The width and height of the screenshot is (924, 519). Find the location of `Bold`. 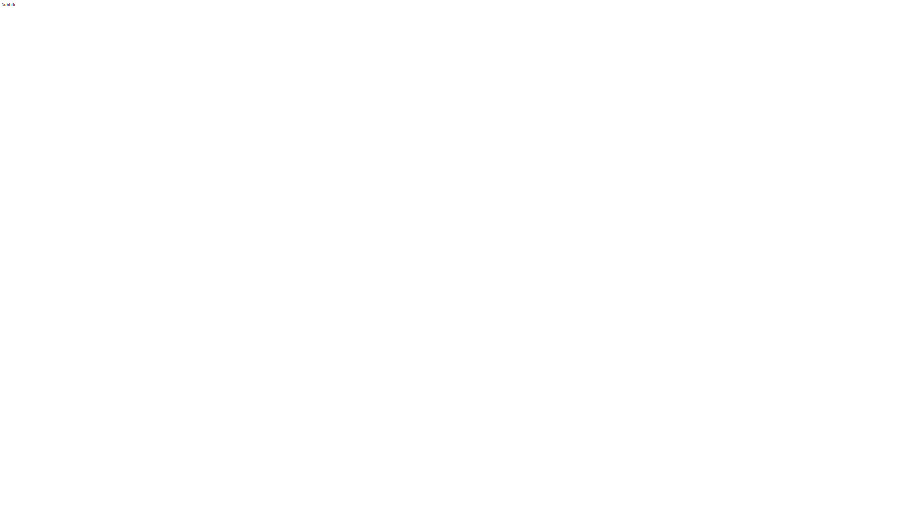

Bold is located at coordinates (66, 43).